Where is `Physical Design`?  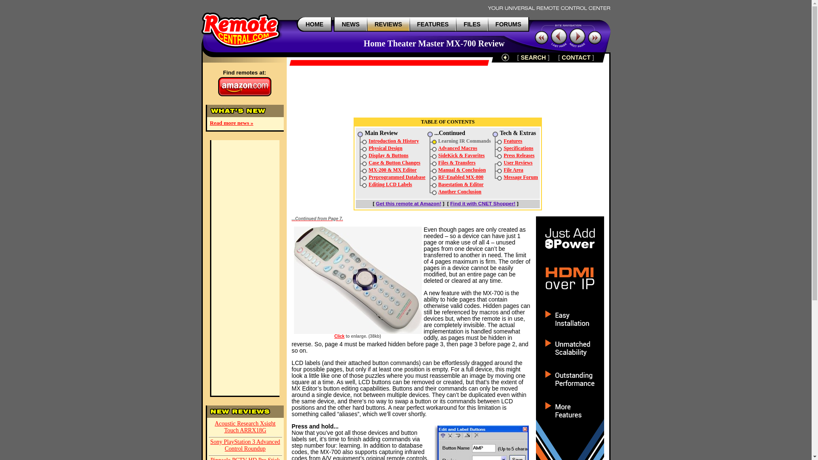
Physical Design is located at coordinates (385, 148).